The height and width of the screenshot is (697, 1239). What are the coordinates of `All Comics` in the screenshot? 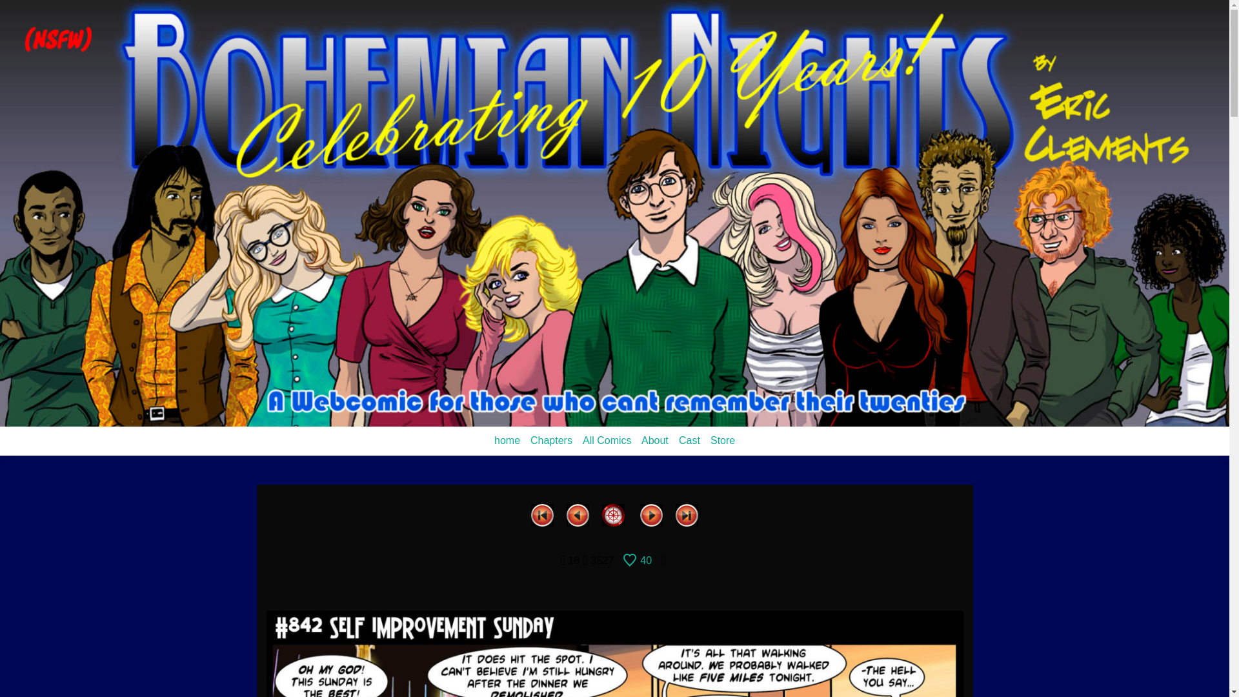 It's located at (607, 440).